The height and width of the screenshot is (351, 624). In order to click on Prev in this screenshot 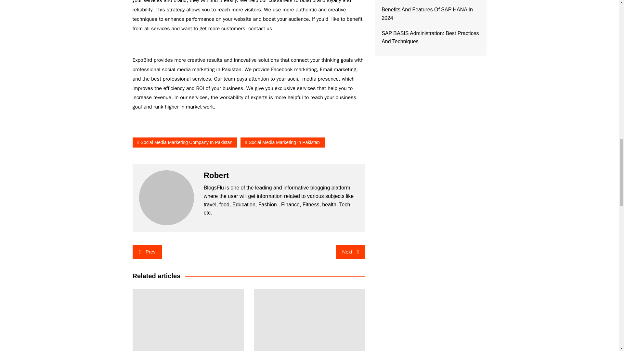, I will do `click(147, 252)`.